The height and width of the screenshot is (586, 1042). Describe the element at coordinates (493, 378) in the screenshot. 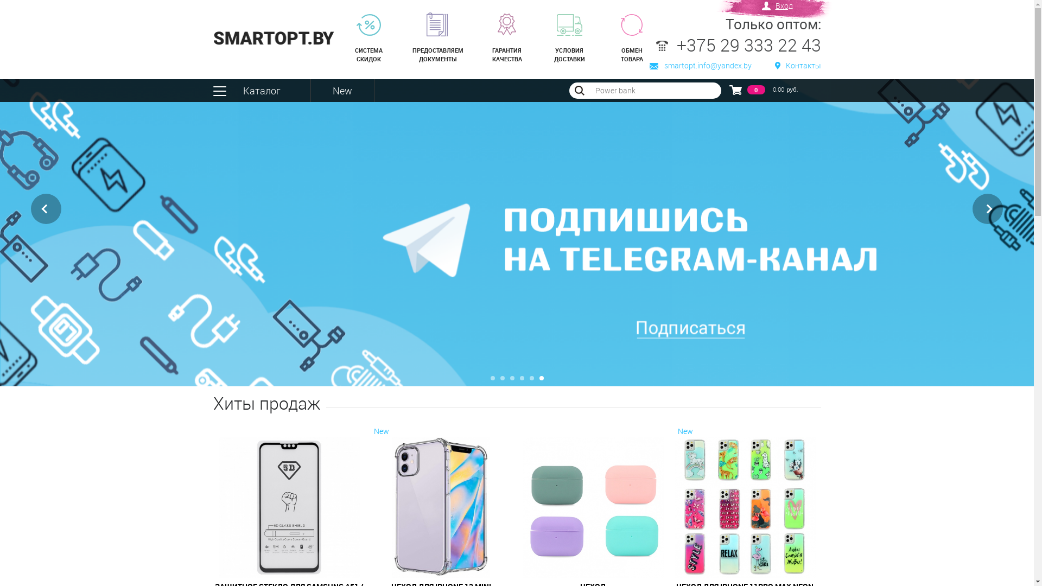

I see `1` at that location.